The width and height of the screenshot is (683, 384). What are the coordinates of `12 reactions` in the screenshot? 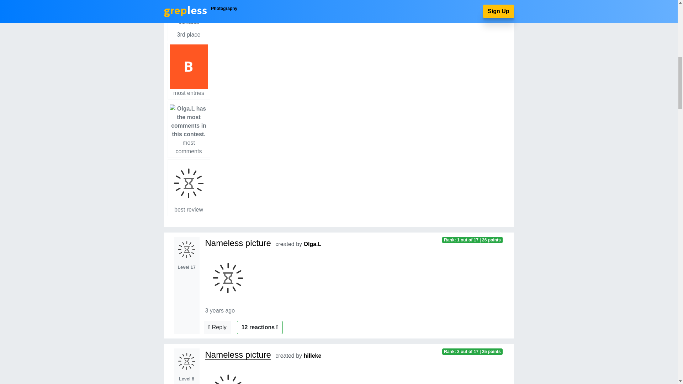 It's located at (189, 71).